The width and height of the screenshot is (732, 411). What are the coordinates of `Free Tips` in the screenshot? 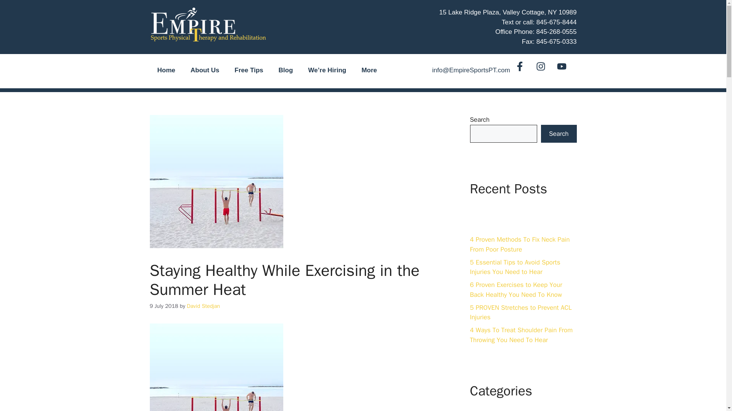 It's located at (249, 70).